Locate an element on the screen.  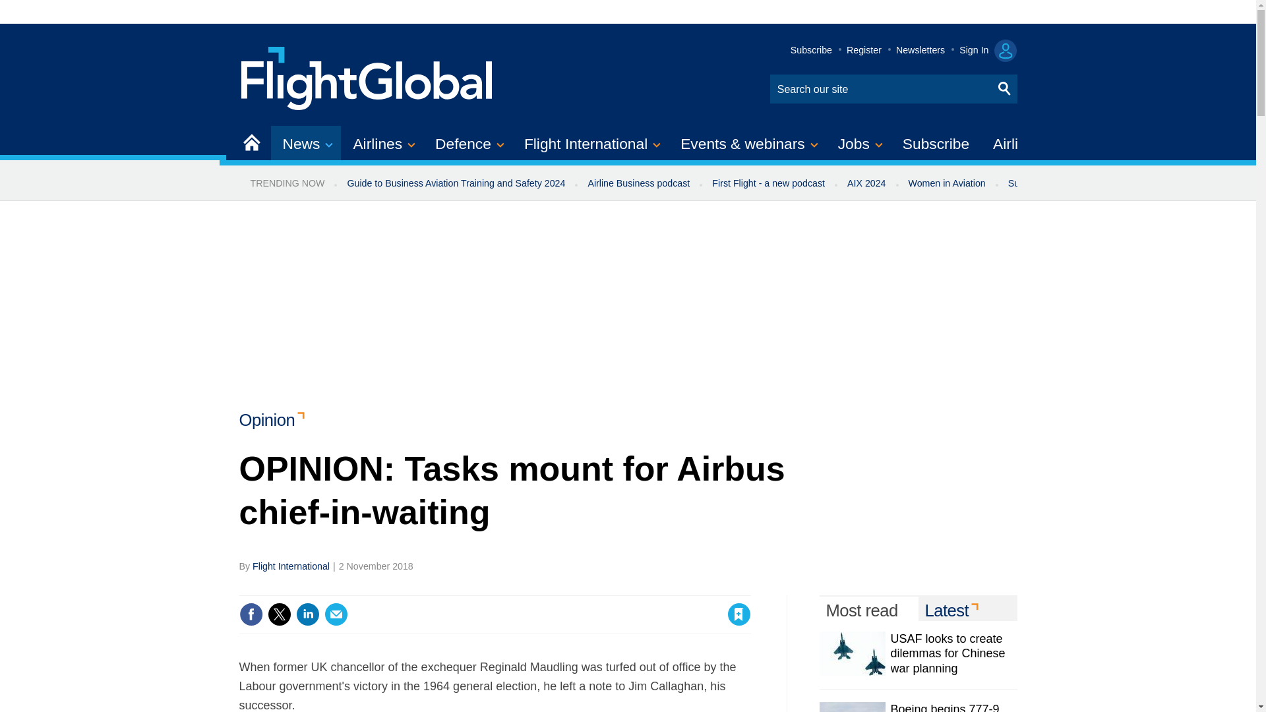
Share this on Facebook is located at coordinates (251, 614).